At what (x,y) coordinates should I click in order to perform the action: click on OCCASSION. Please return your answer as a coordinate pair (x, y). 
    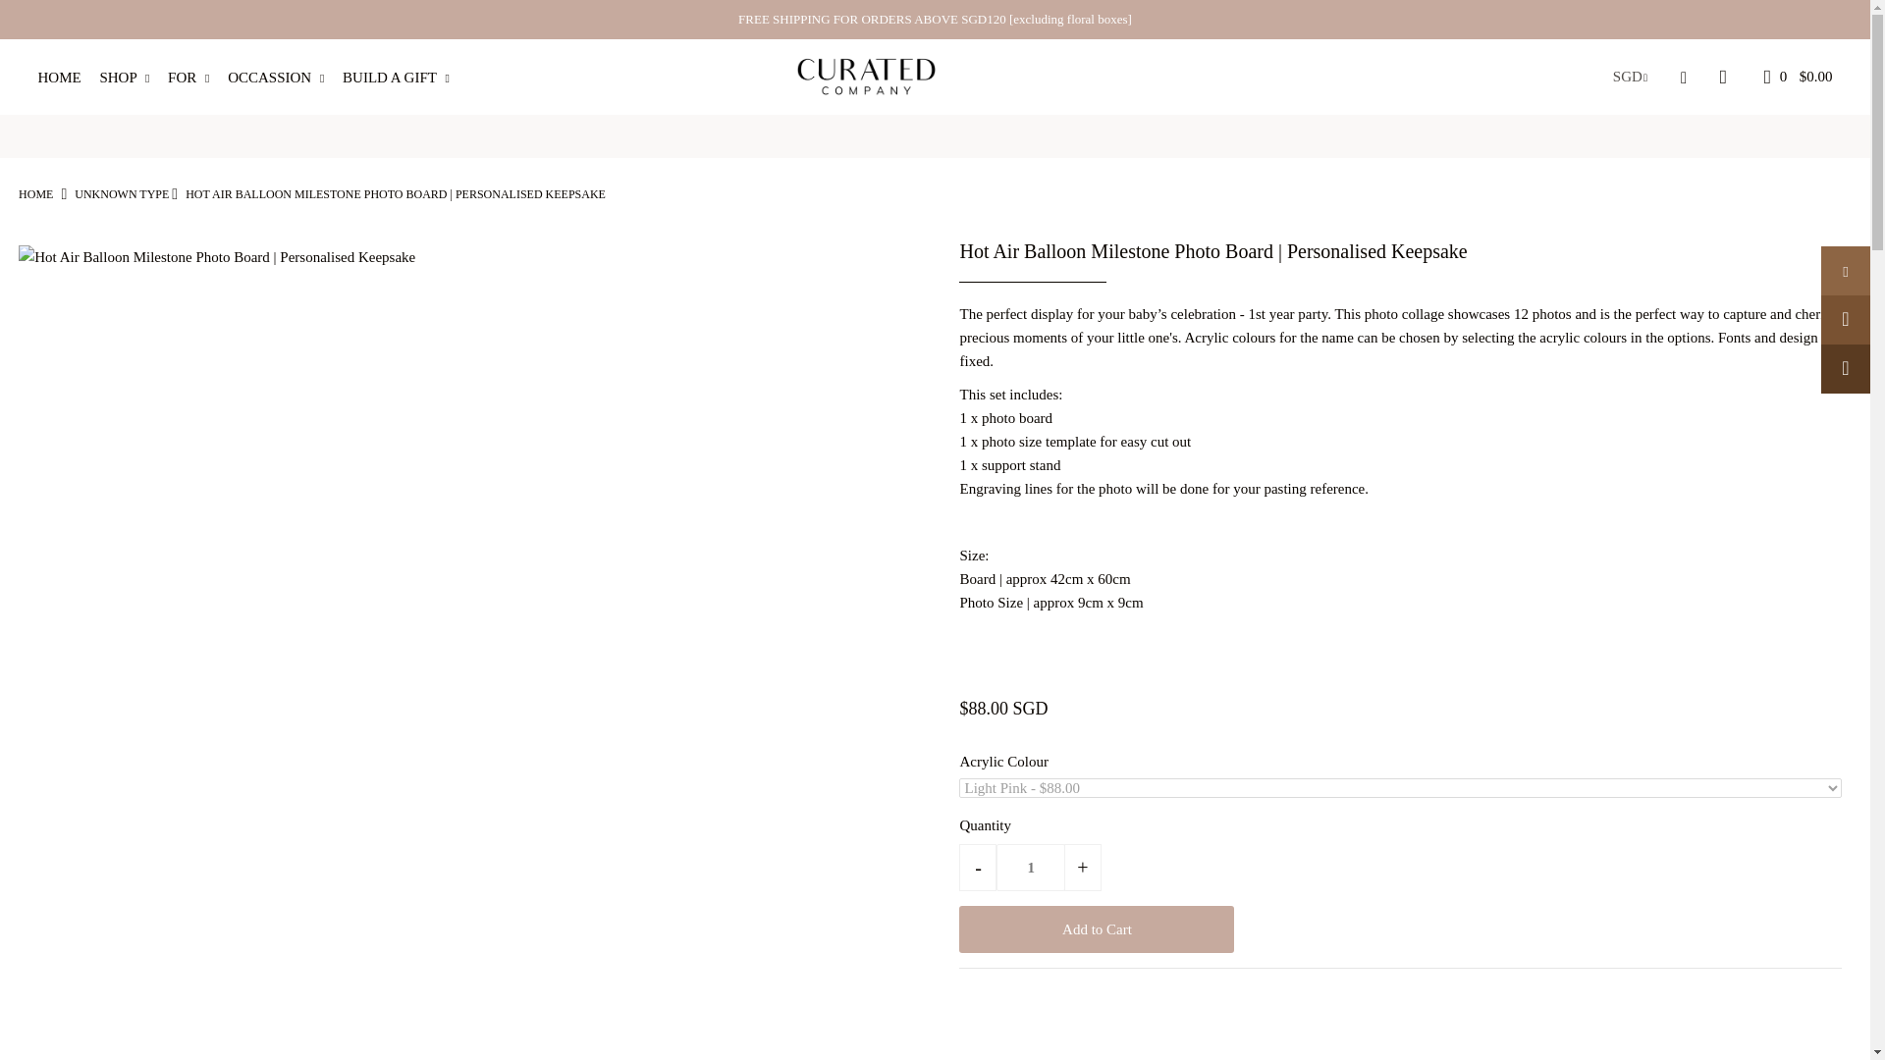
    Looking at the image, I should click on (283, 78).